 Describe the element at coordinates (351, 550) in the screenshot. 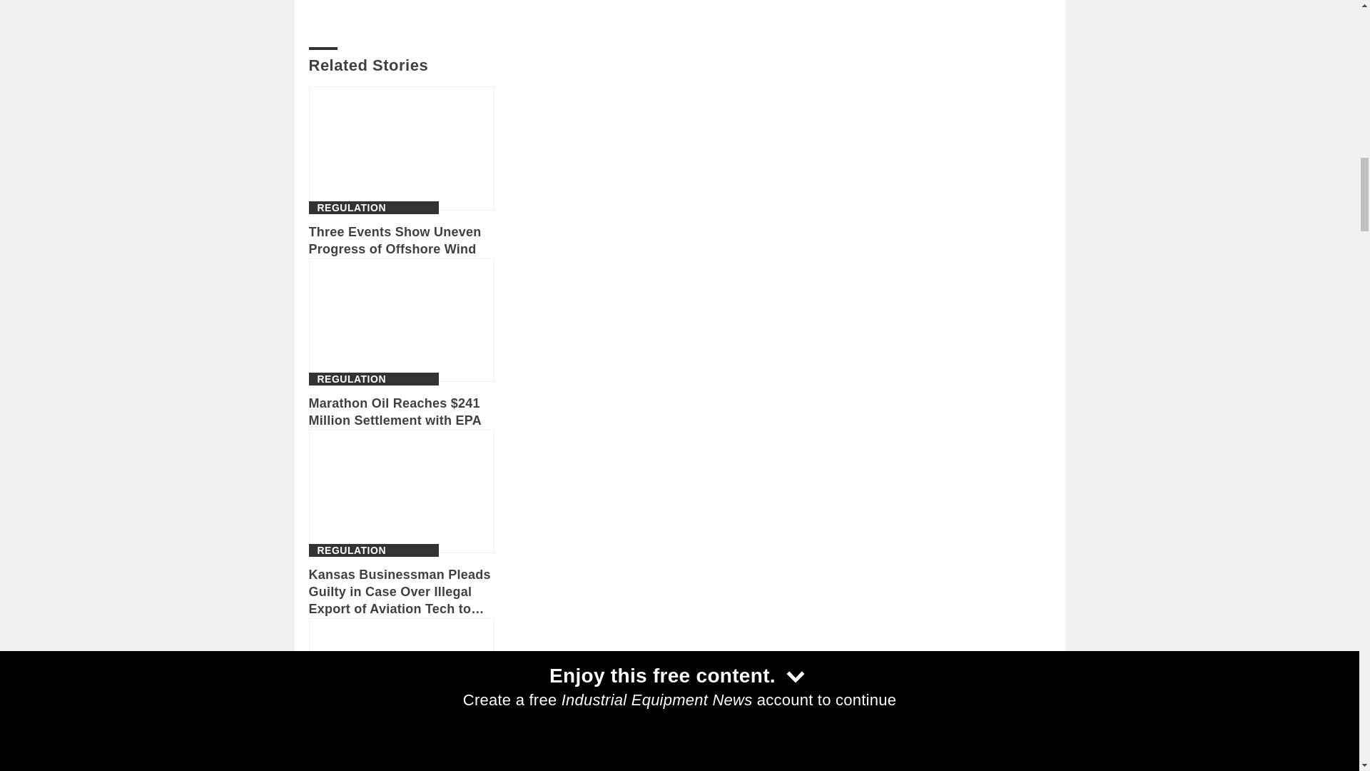

I see `Regulation` at that location.